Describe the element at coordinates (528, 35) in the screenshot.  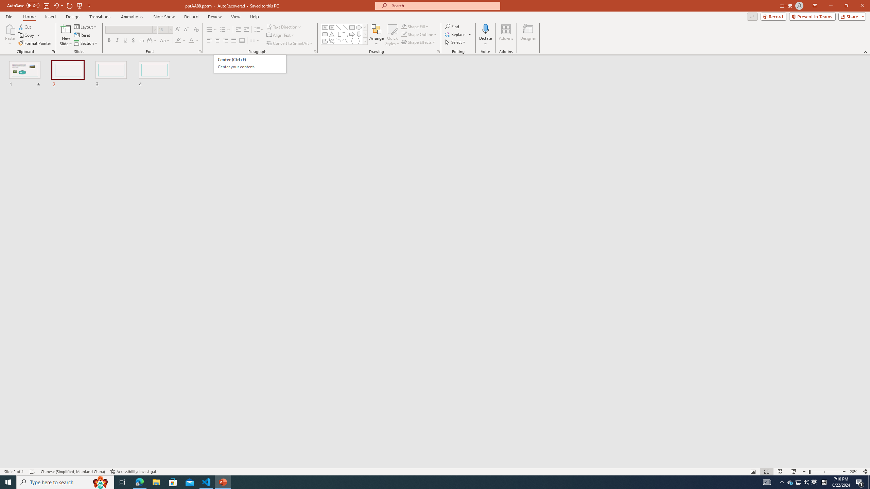
I see `Designer` at that location.